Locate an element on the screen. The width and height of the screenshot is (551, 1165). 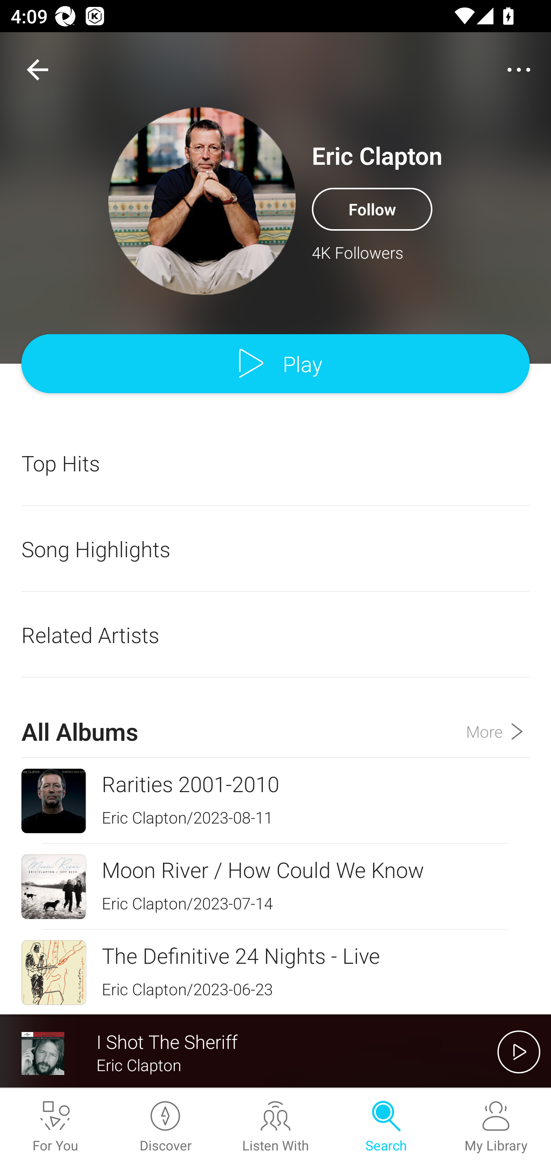
All Albums More is located at coordinates (275, 718).